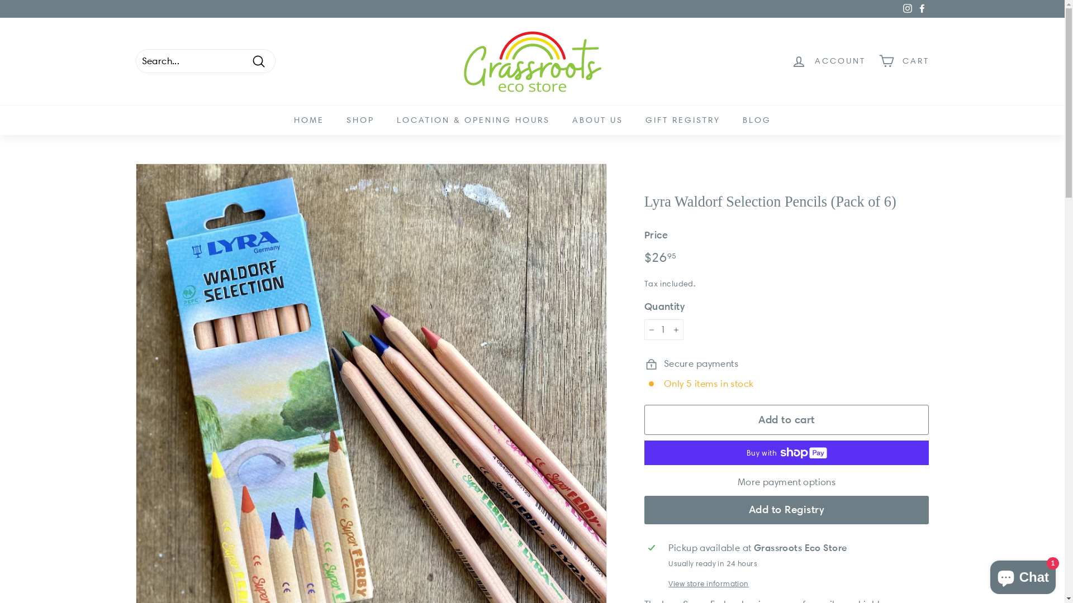 Image resolution: width=1073 pixels, height=603 pixels. I want to click on Shopify online store chat, so click(1023, 575).